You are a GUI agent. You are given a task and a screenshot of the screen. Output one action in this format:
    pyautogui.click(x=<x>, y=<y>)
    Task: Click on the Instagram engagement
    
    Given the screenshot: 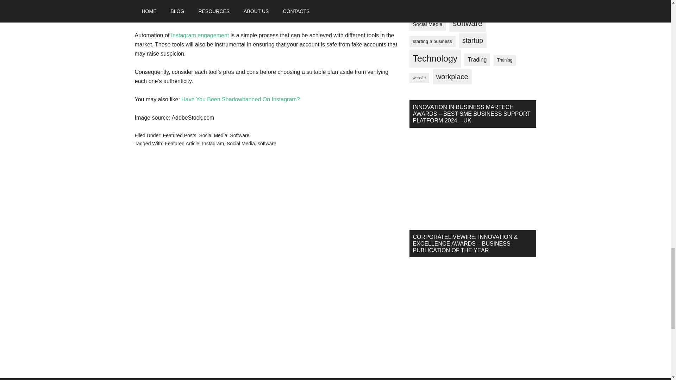 What is the action you would take?
    pyautogui.click(x=200, y=35)
    